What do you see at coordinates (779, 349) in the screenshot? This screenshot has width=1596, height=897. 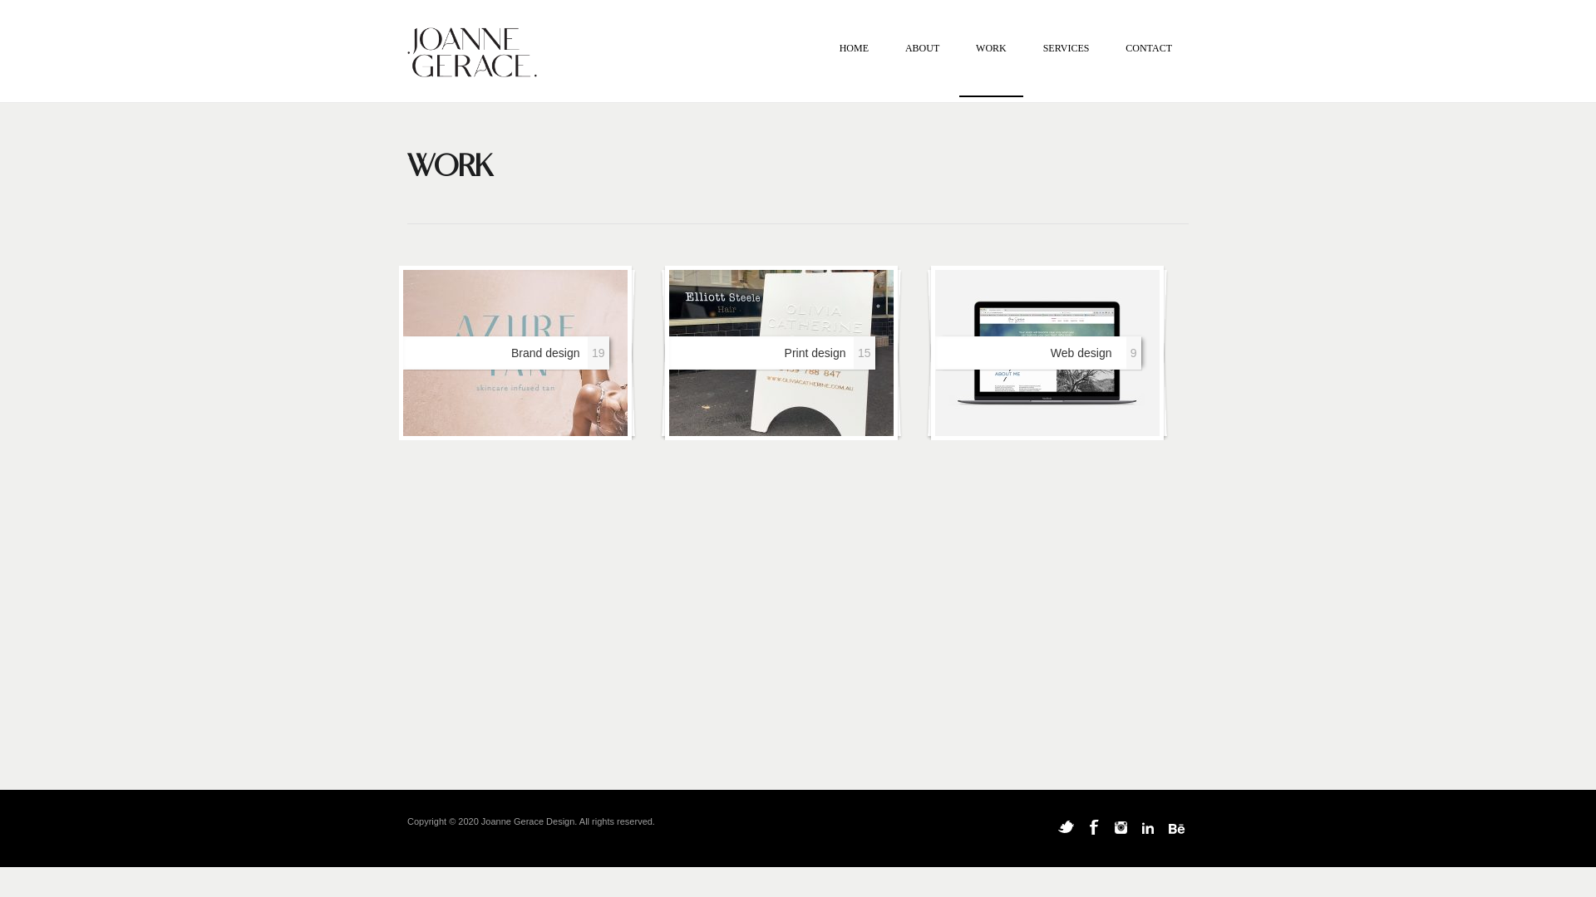 I see `Wolf Cove Property Styling` at bounding box center [779, 349].